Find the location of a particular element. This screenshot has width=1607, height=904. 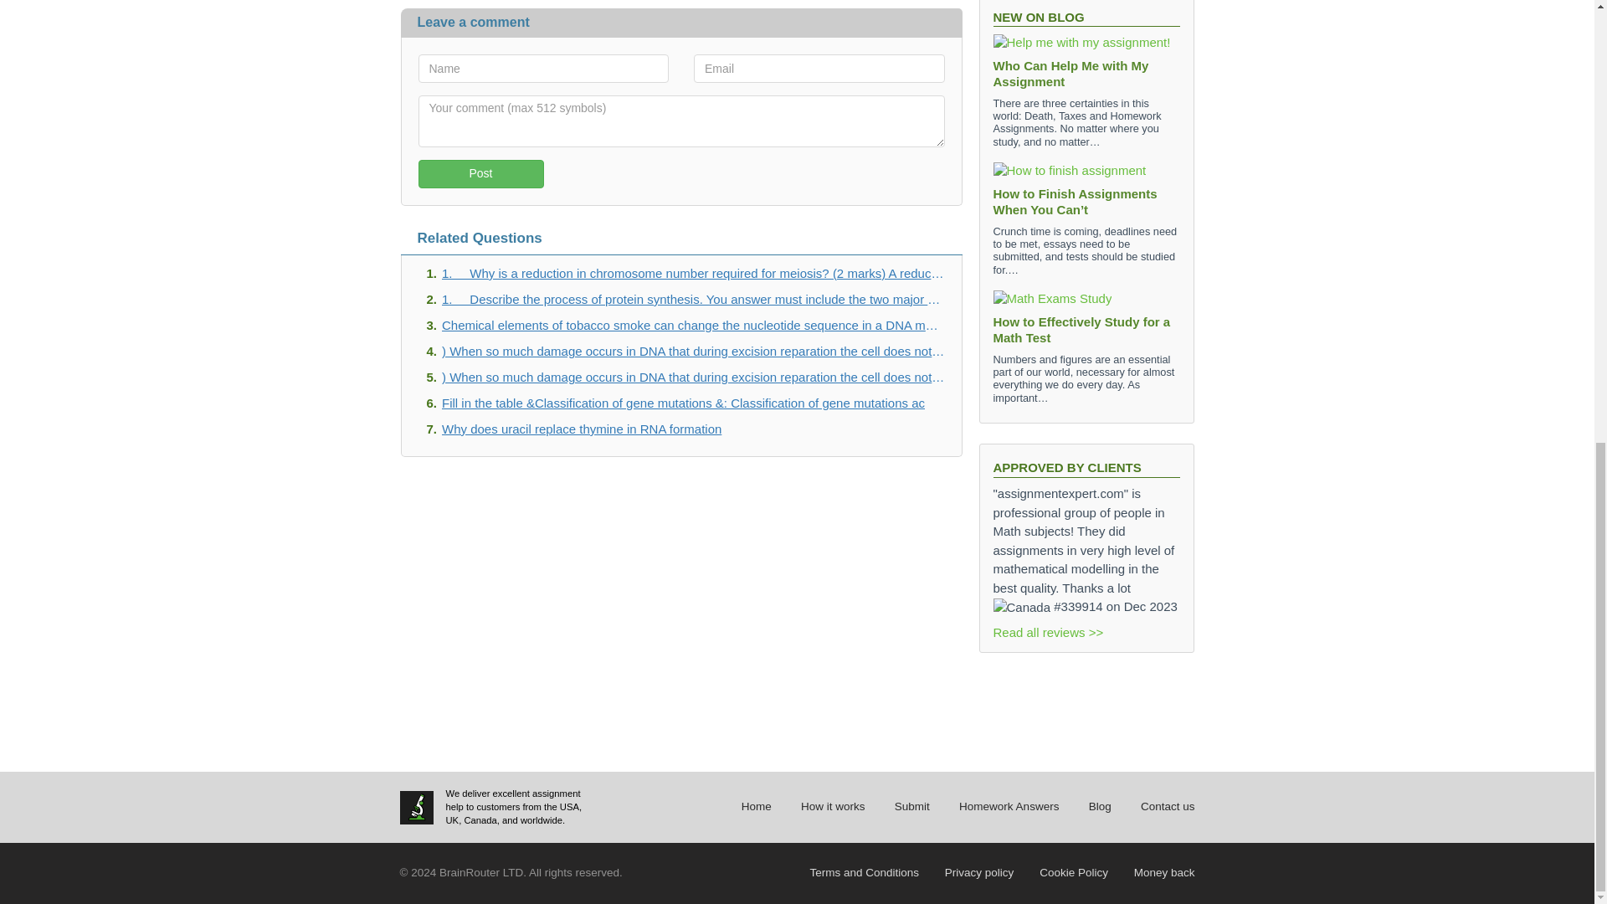

Money Back Guarantee is located at coordinates (1165, 872).